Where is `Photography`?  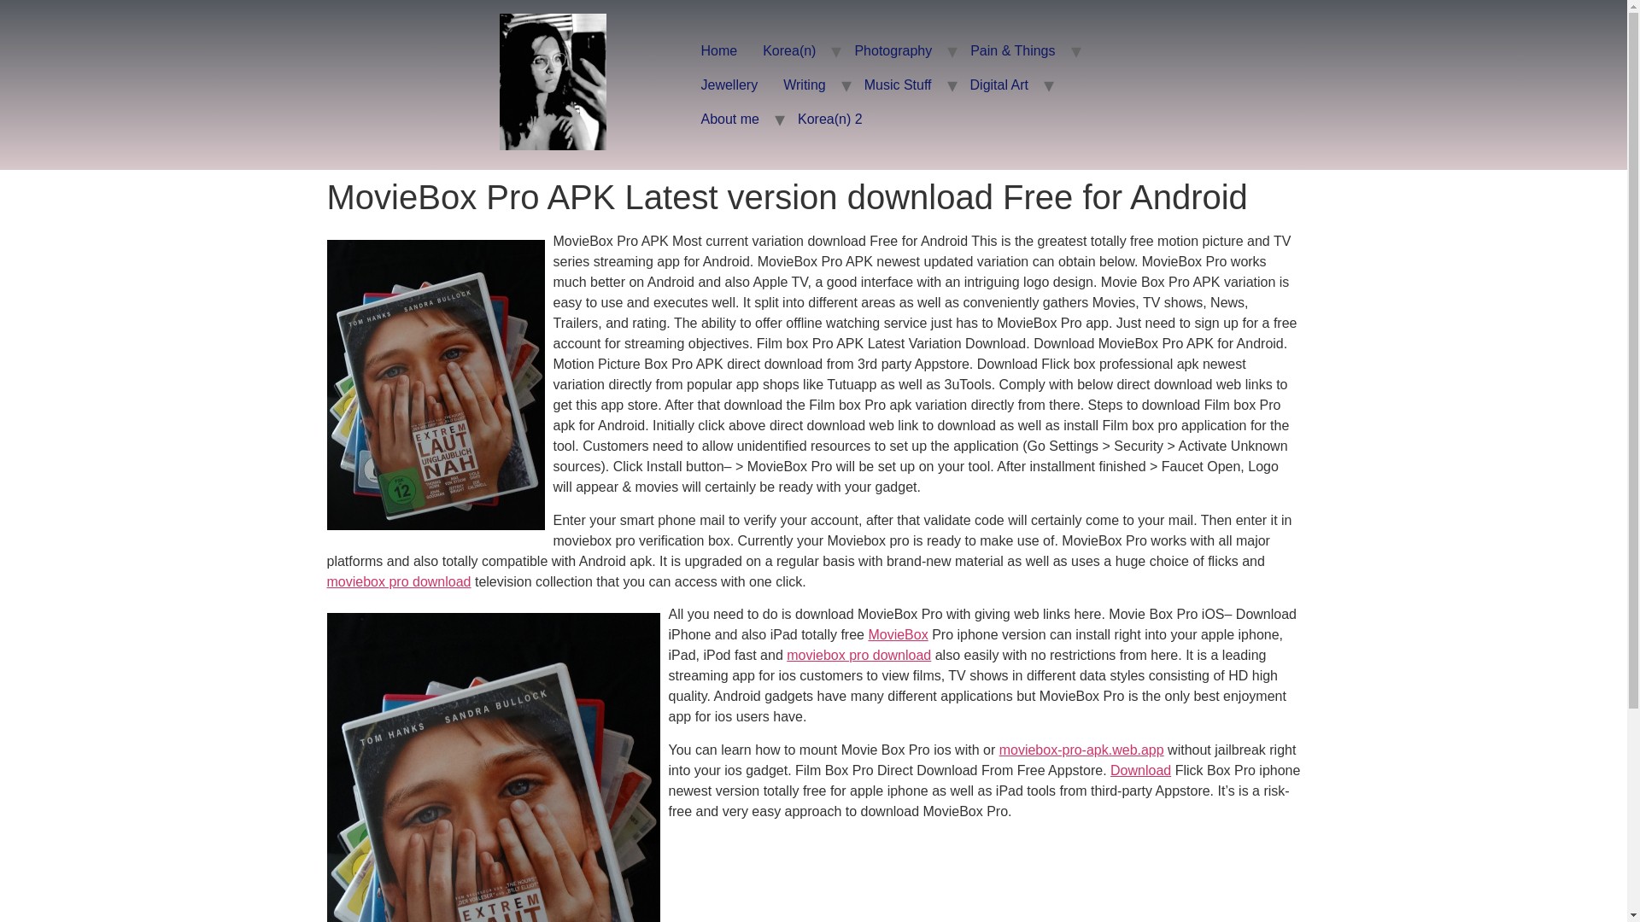
Photography is located at coordinates (892, 50).